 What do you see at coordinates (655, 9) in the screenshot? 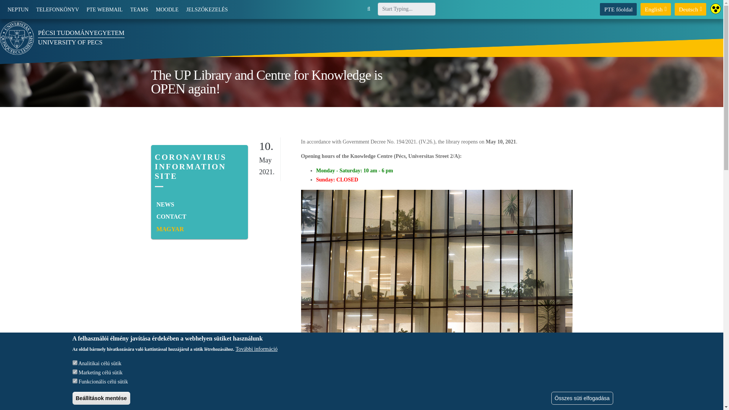
I see `English` at bounding box center [655, 9].